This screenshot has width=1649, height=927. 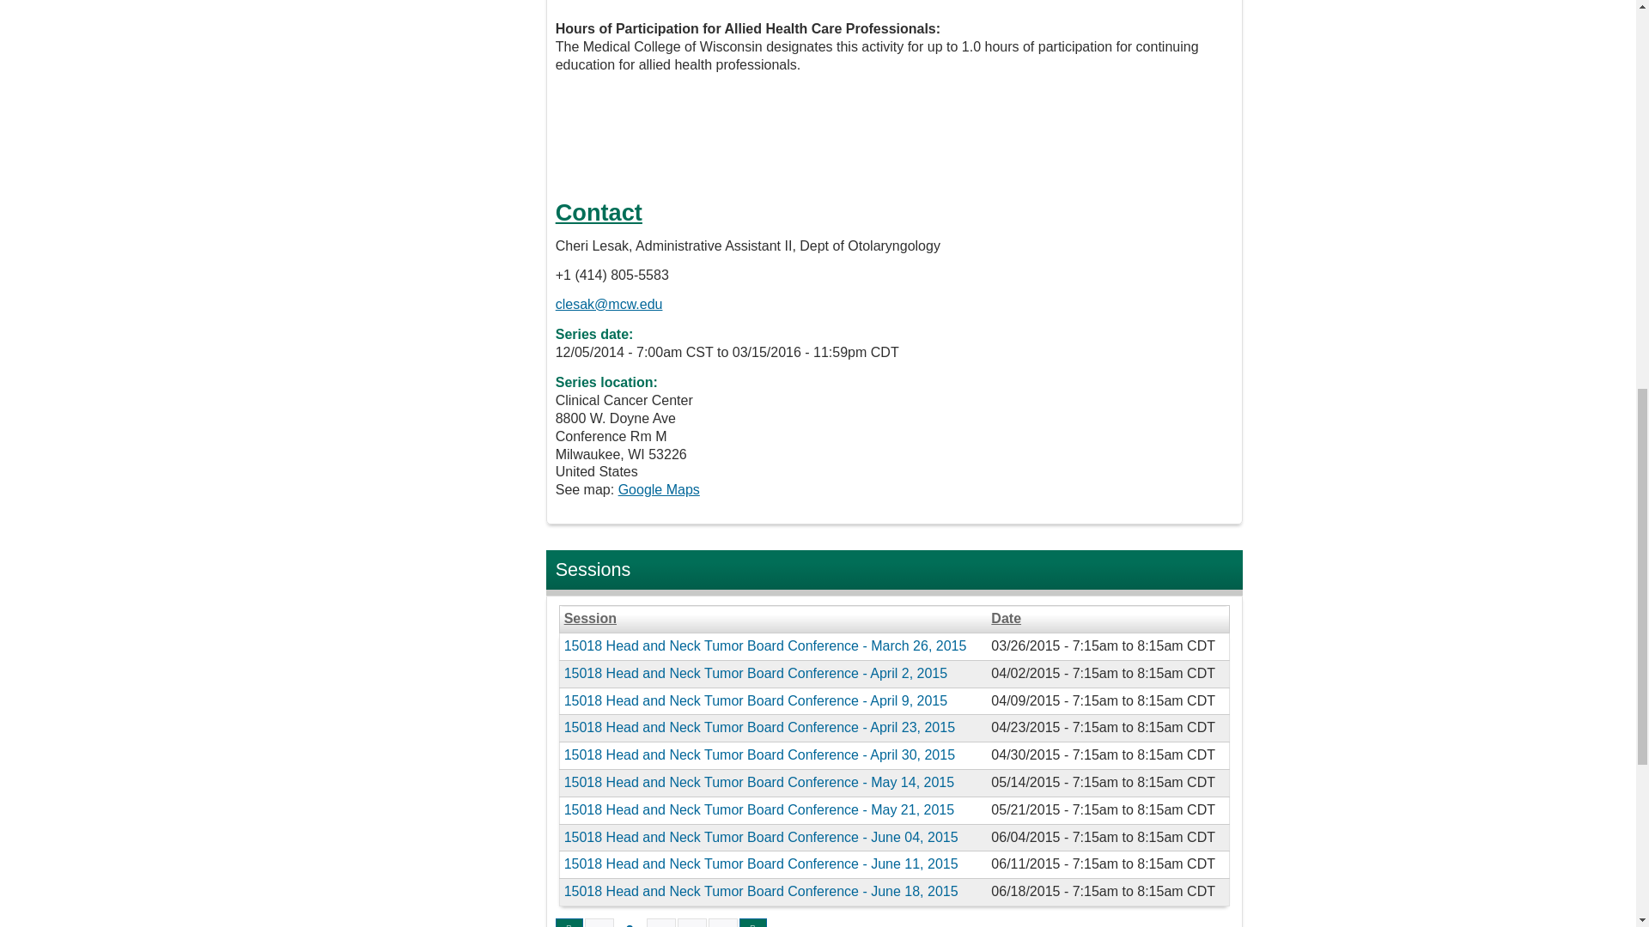 What do you see at coordinates (756, 700) in the screenshot?
I see `15018 Head and Neck Tumor Board Conference - April 9, 2015` at bounding box center [756, 700].